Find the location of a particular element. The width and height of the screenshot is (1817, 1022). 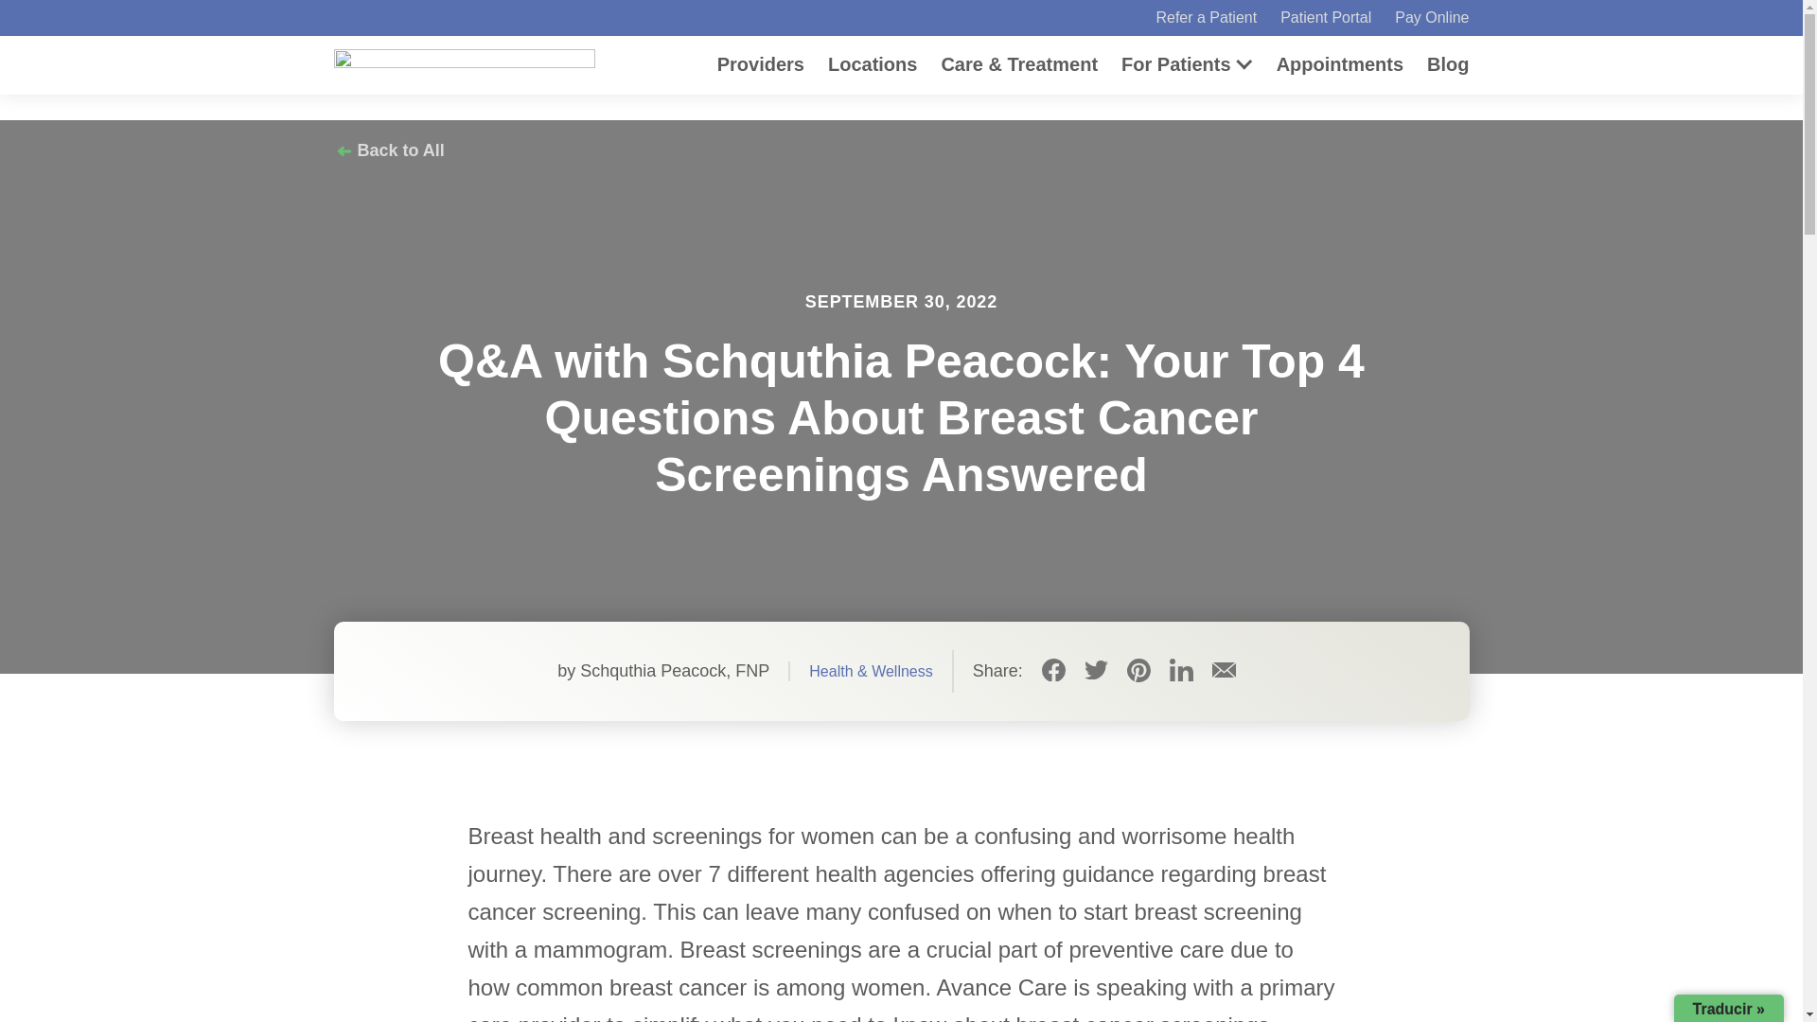

Avance Care is located at coordinates (463, 59).